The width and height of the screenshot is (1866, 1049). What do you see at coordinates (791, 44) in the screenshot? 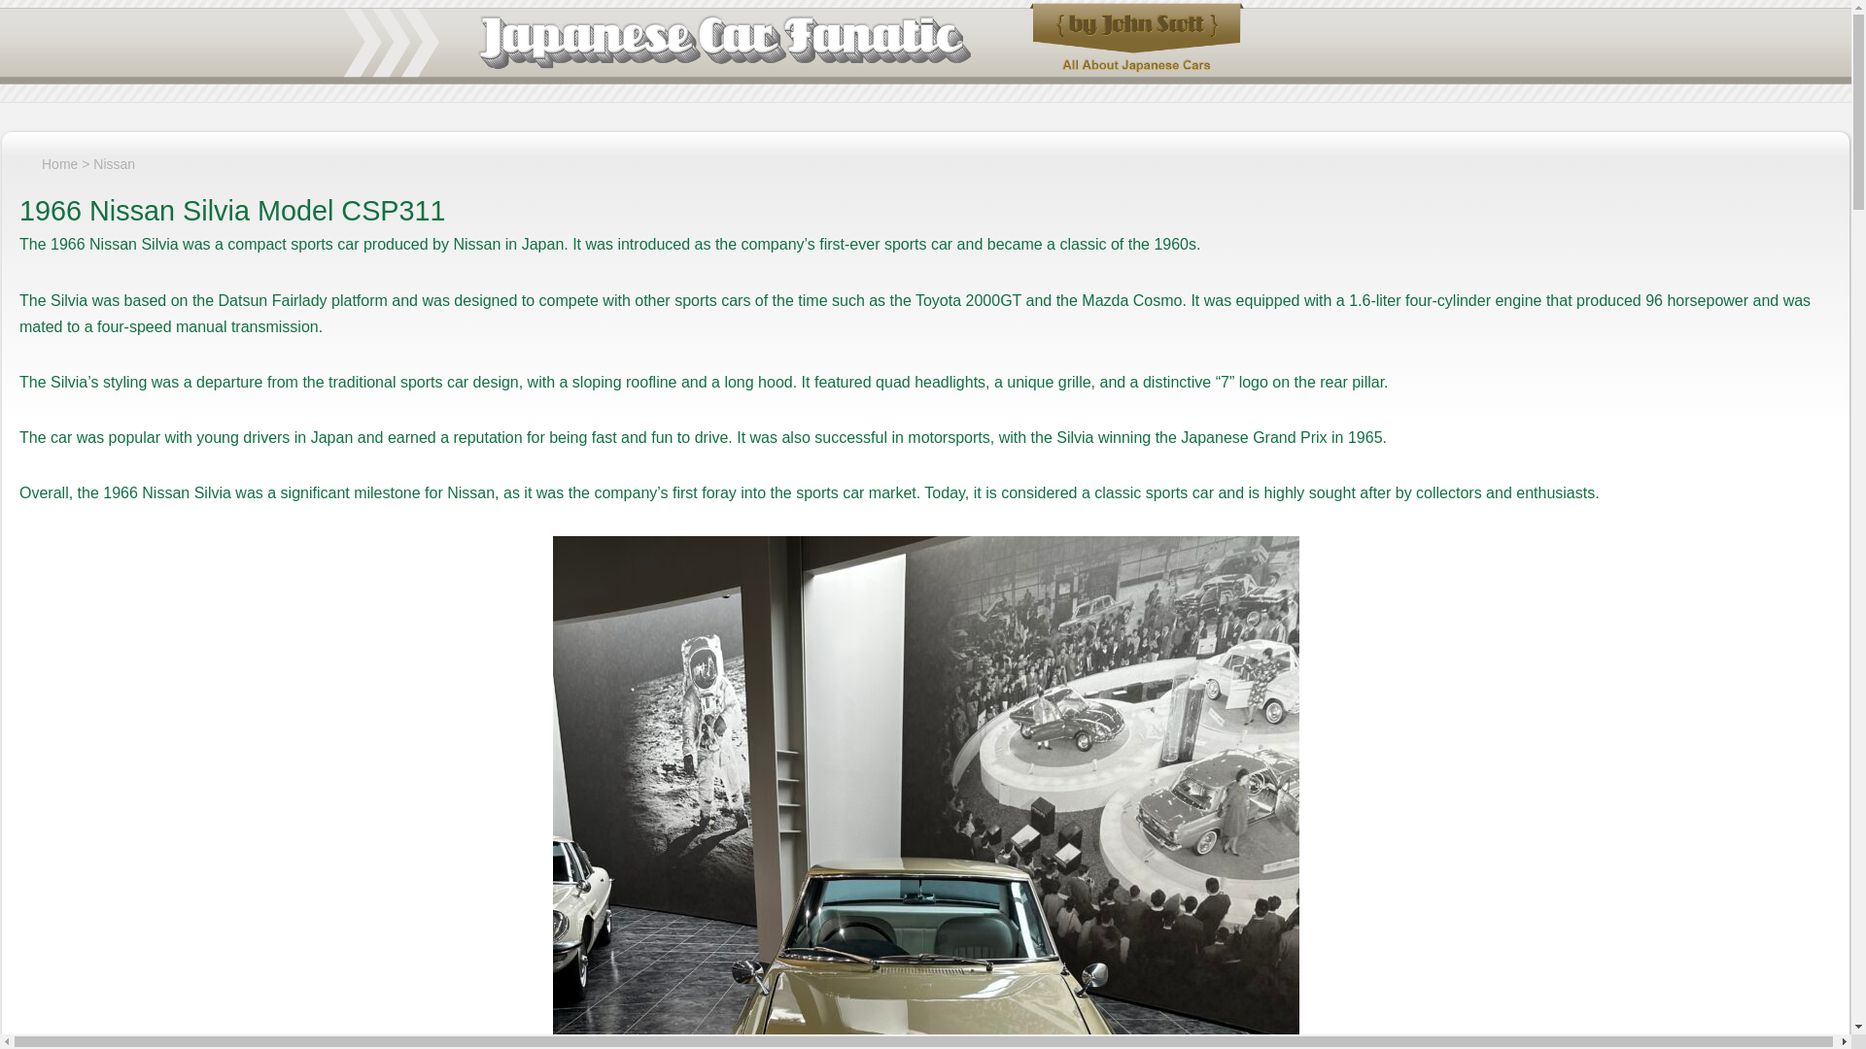
I see `Japanese Car Fanatic` at bounding box center [791, 44].